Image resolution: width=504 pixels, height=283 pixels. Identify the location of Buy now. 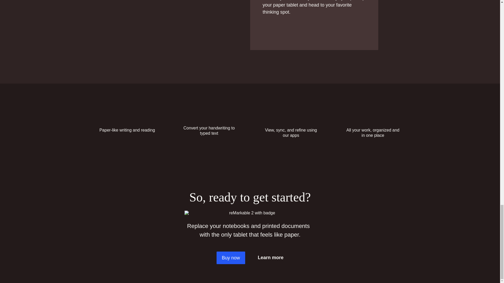
(231, 258).